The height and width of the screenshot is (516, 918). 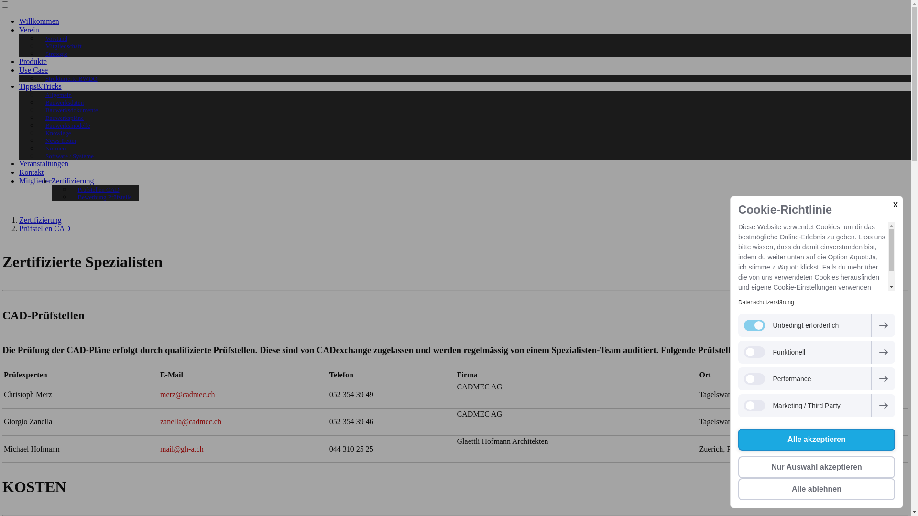 I want to click on Strukturierte BWDO, so click(x=72, y=78).